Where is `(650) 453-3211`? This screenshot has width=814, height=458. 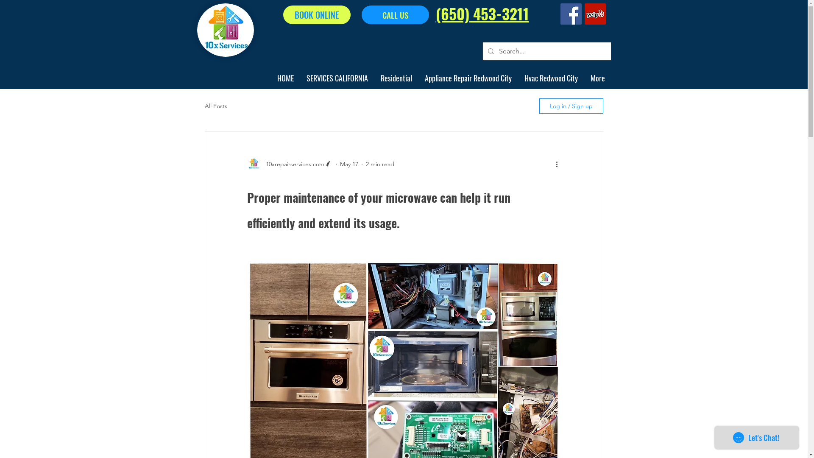 (650) 453-3211 is located at coordinates (482, 15).